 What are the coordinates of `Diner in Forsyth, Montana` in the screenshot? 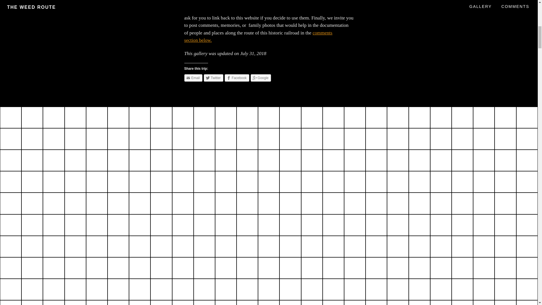 It's located at (204, 117).